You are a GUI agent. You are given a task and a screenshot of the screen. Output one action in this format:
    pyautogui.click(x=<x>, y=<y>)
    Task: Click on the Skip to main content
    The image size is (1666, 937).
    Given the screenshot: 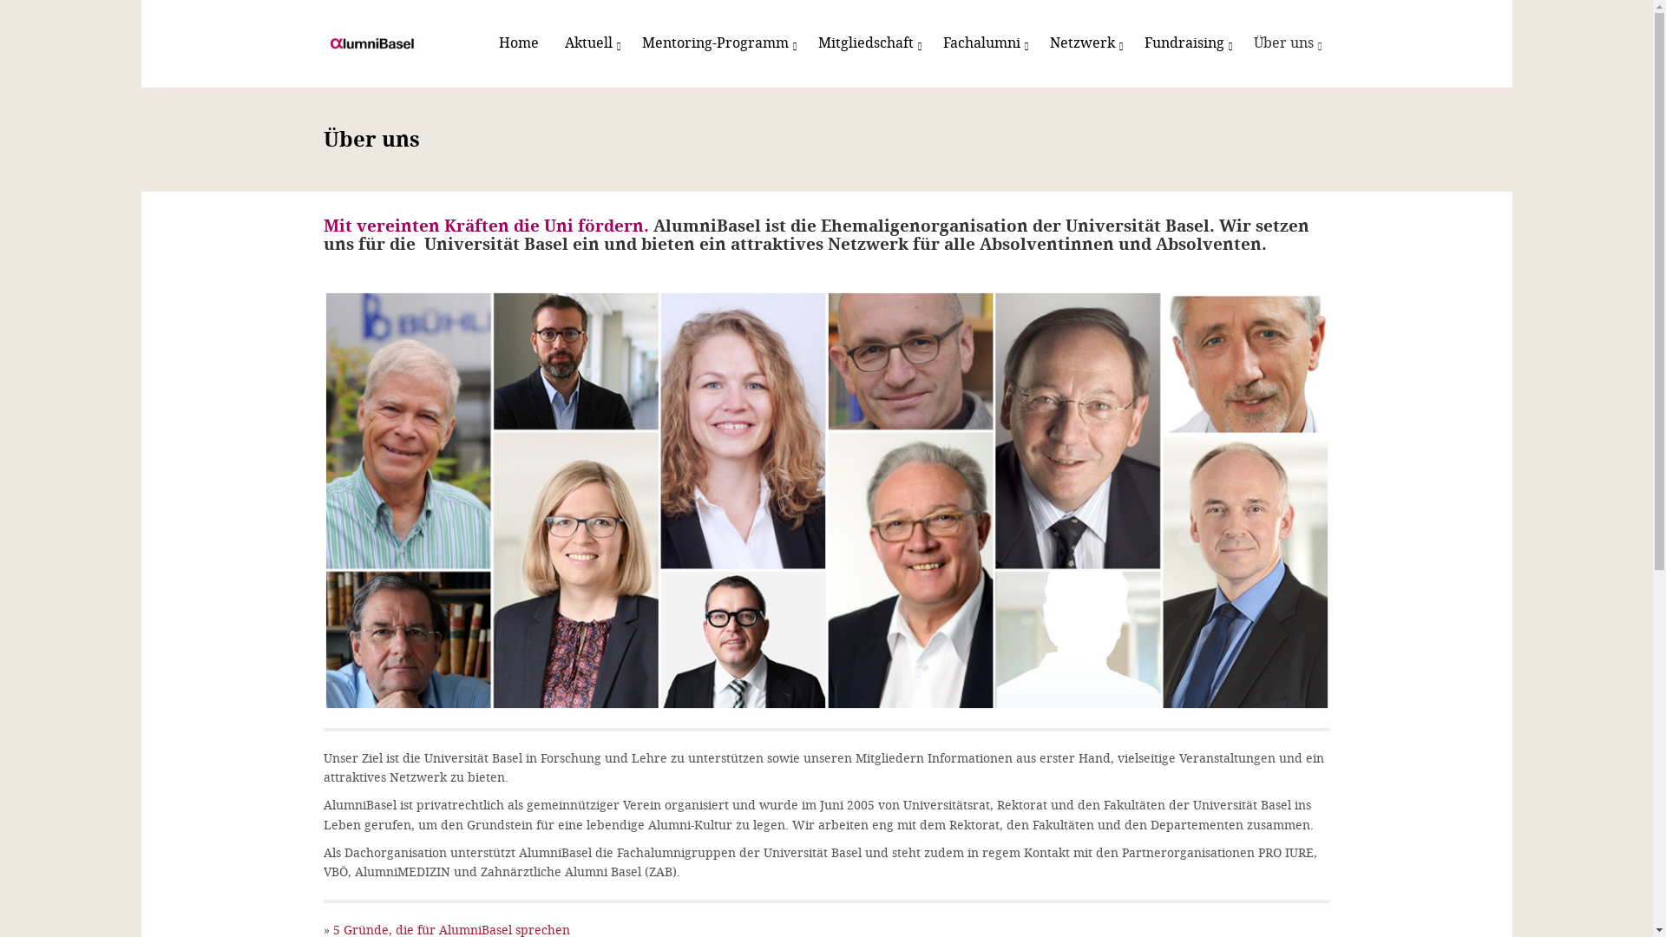 What is the action you would take?
    pyautogui.click(x=0, y=0)
    